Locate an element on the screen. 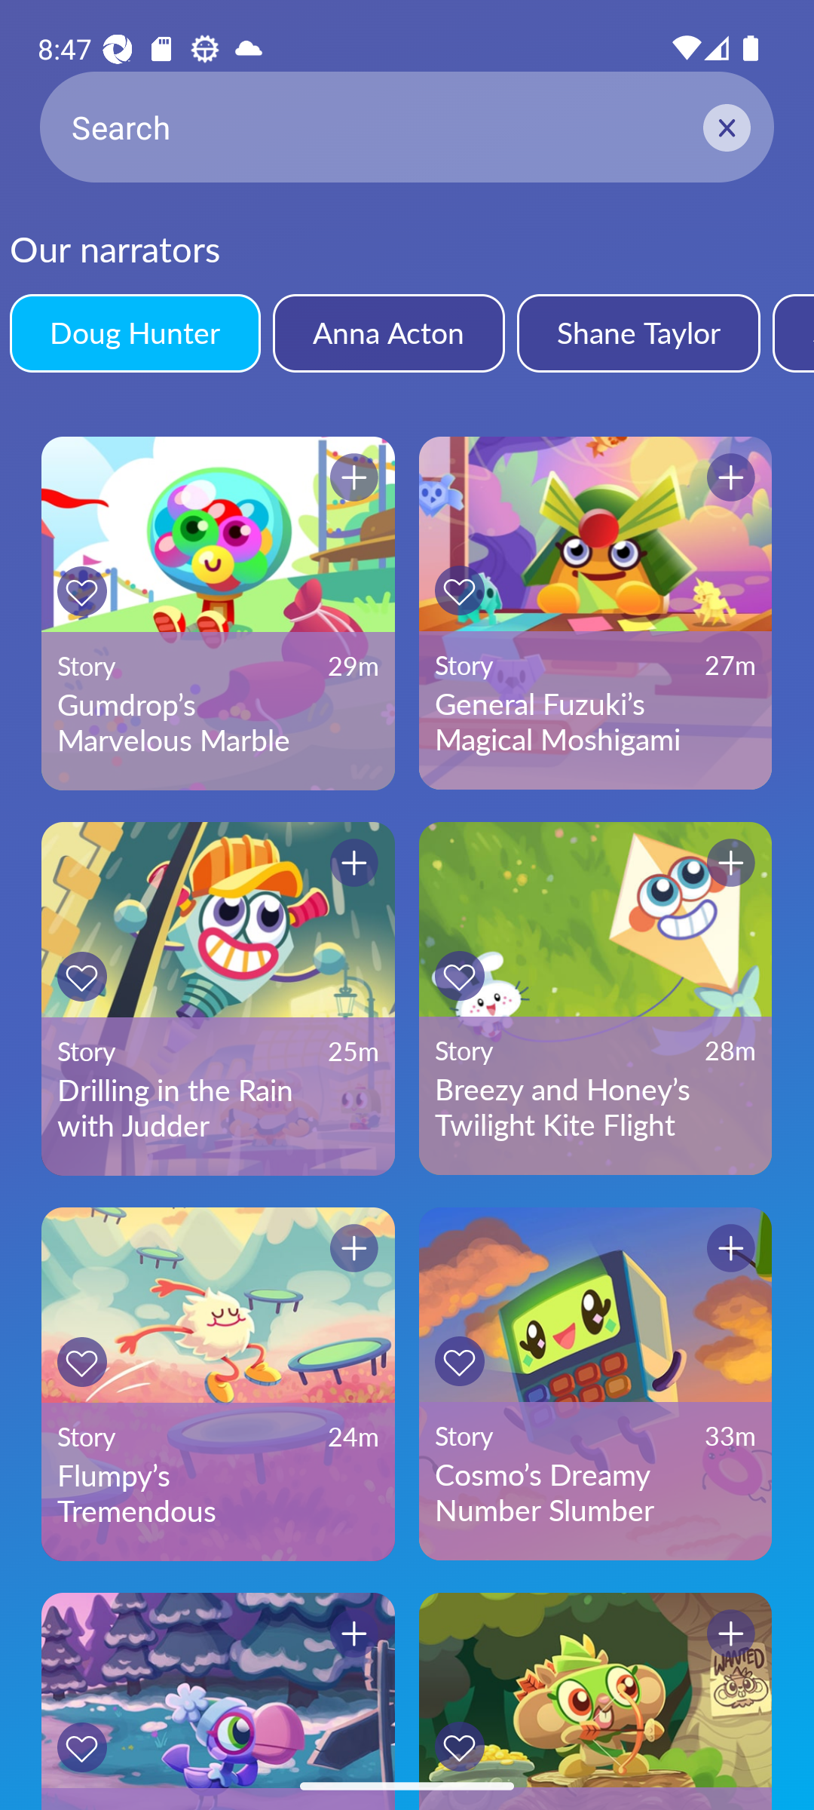 This screenshot has height=1810, width=814. Button is located at coordinates (354, 478).